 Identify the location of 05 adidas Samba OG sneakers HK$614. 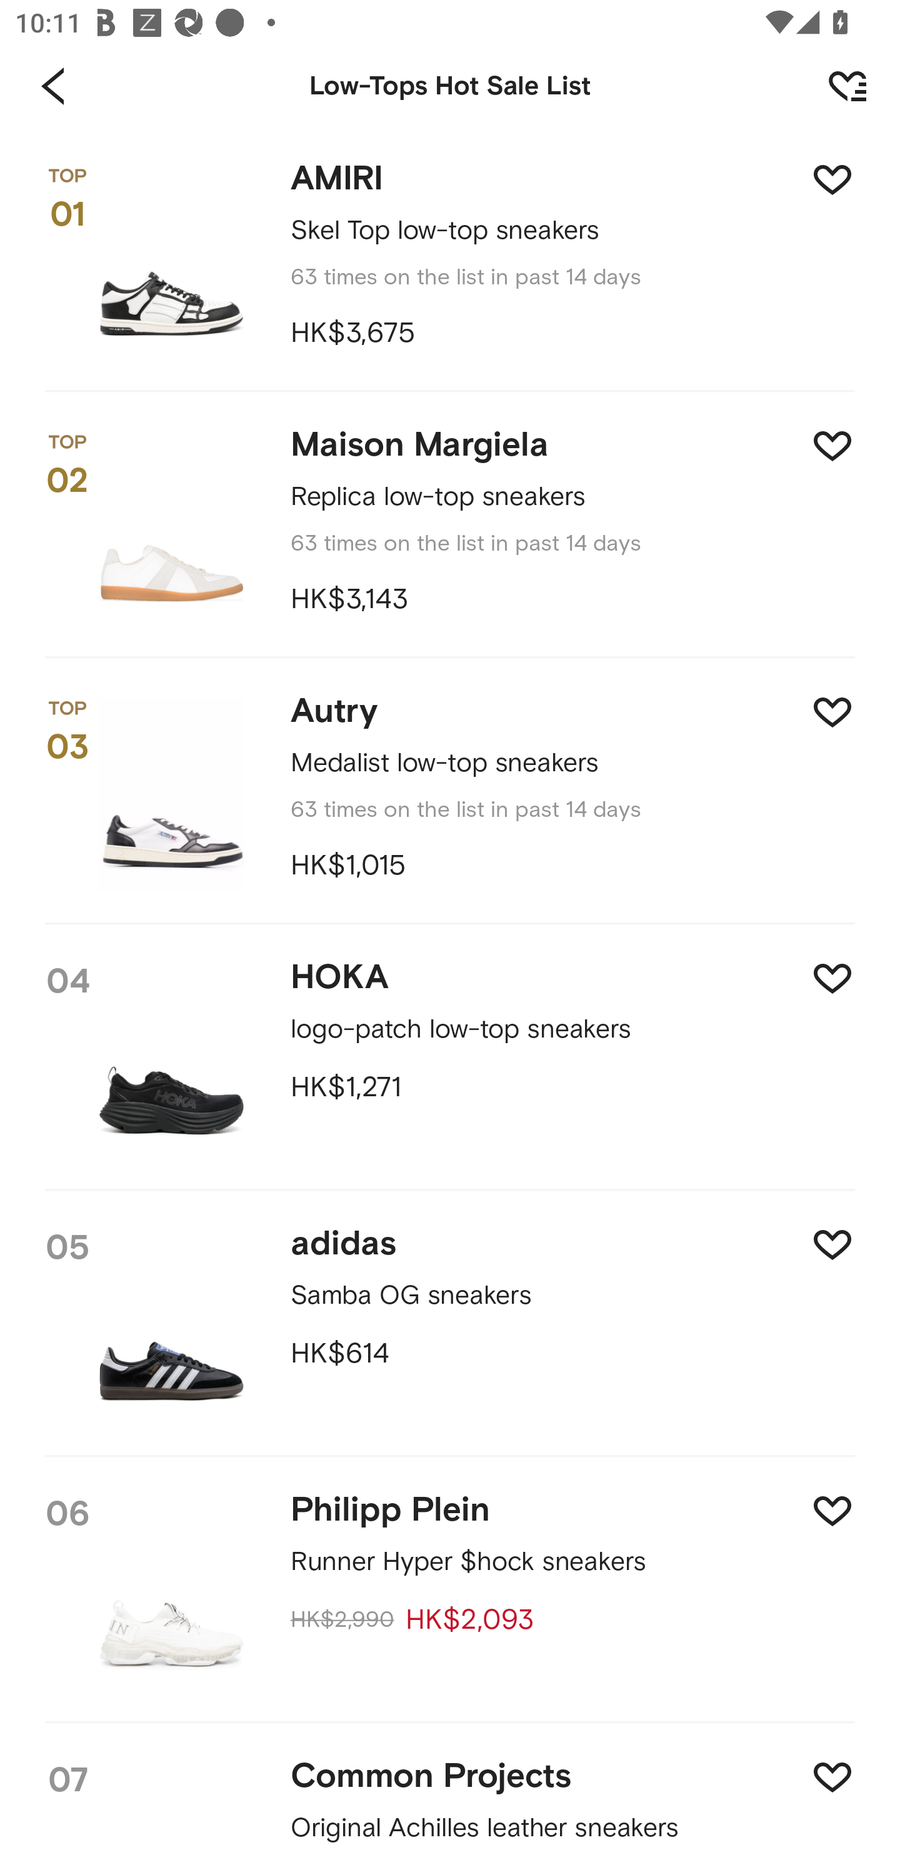
(450, 1325).